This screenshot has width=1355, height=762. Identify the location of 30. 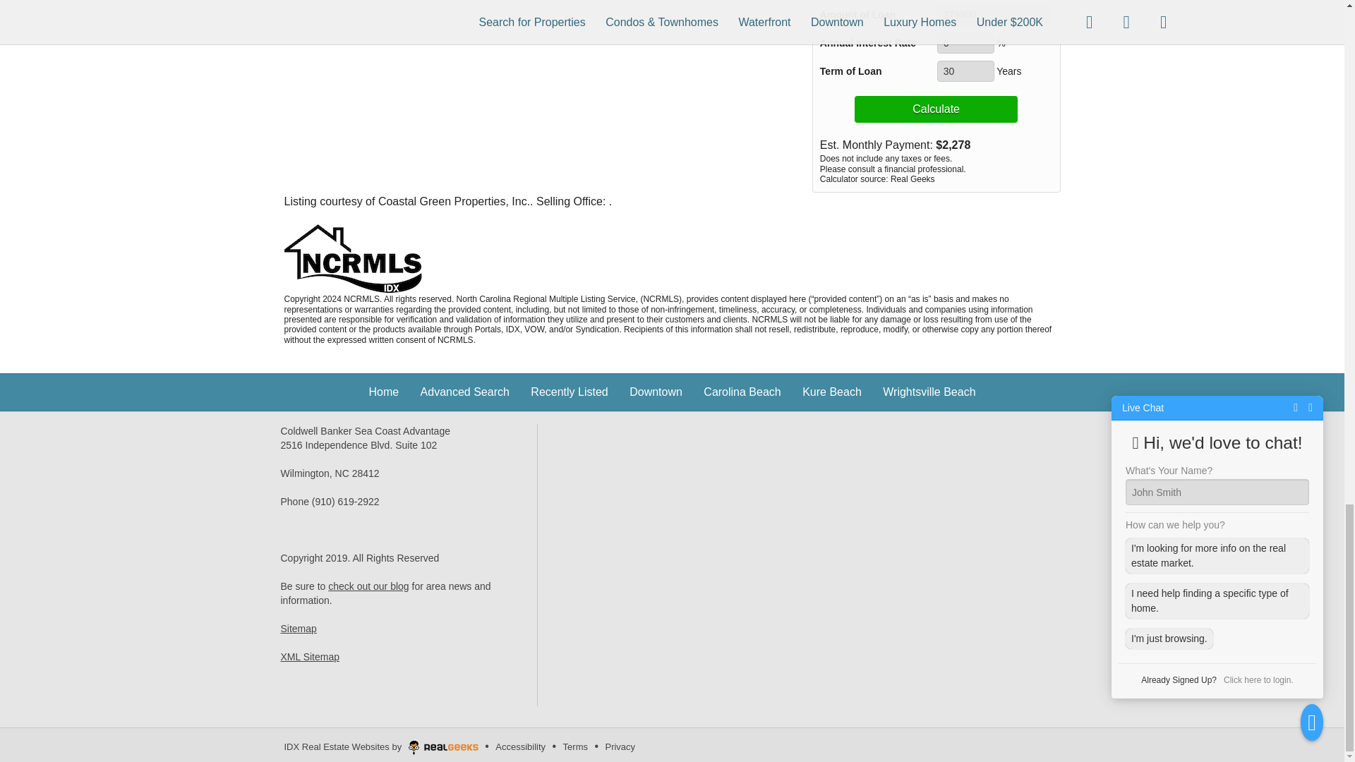
(965, 71).